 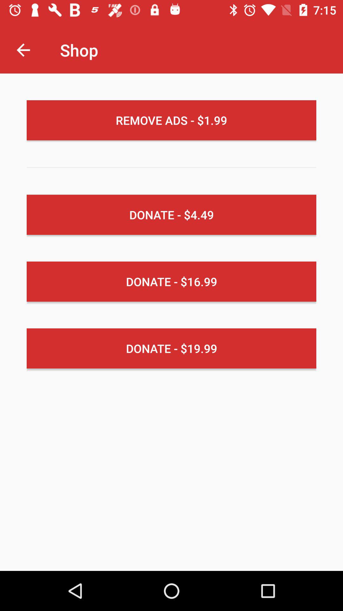 I want to click on tap the icon above remove ads 1 icon, so click(x=23, y=50).